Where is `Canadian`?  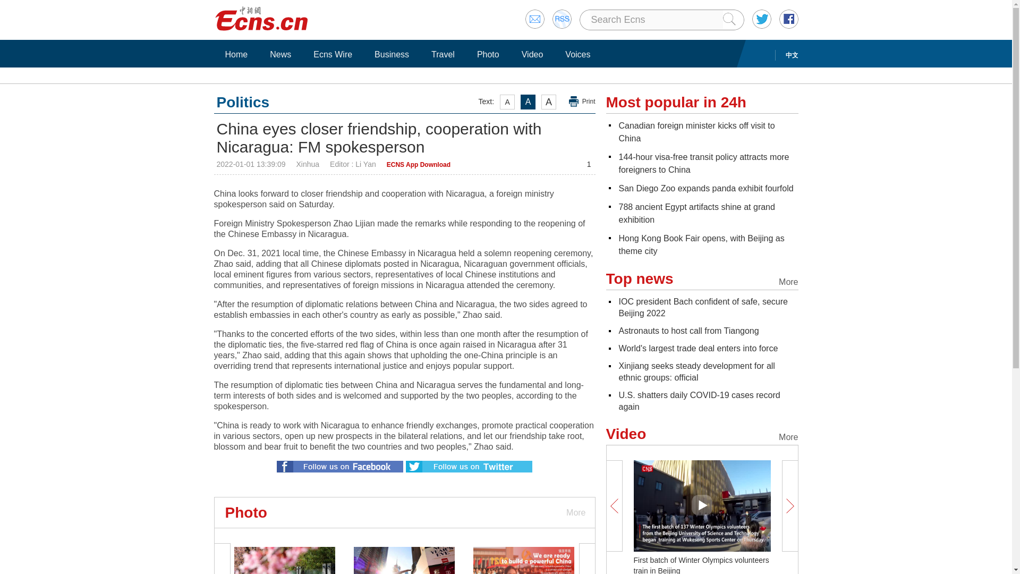
Canadian is located at coordinates (696, 132).